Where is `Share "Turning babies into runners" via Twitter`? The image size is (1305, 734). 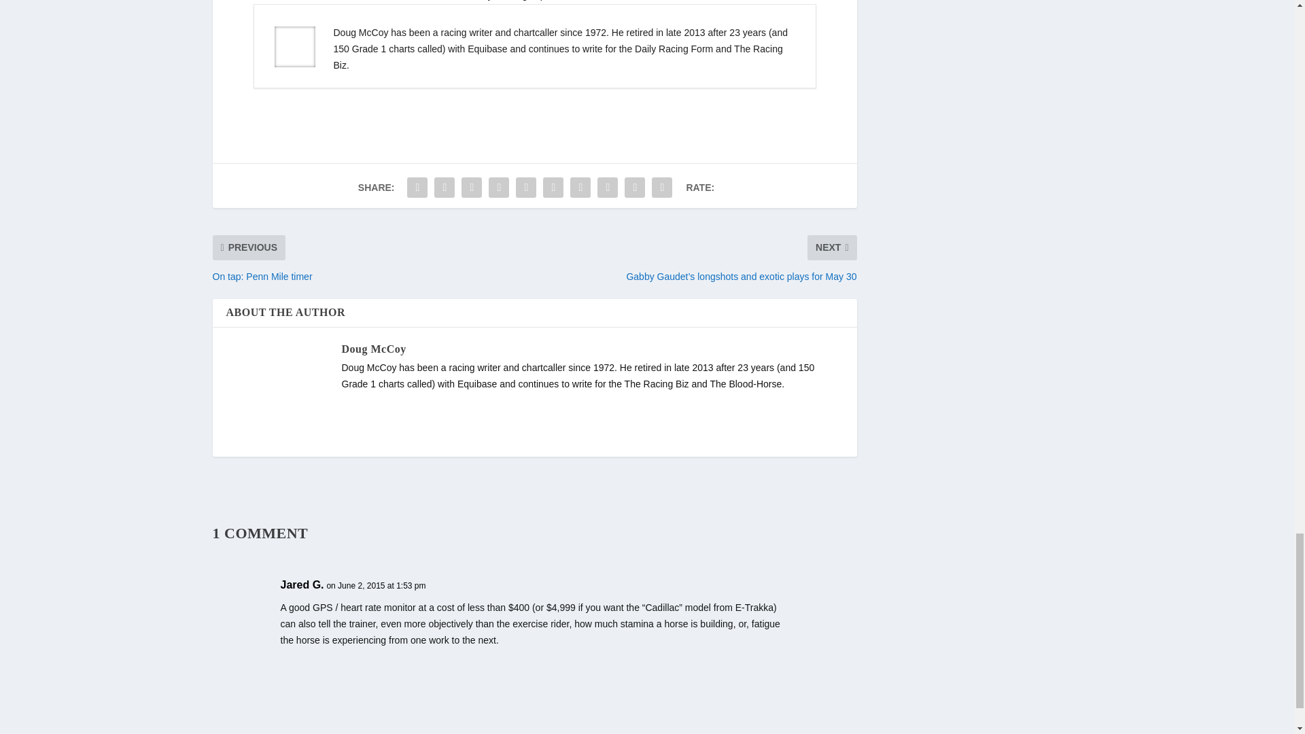 Share "Turning babies into runners" via Twitter is located at coordinates (444, 187).